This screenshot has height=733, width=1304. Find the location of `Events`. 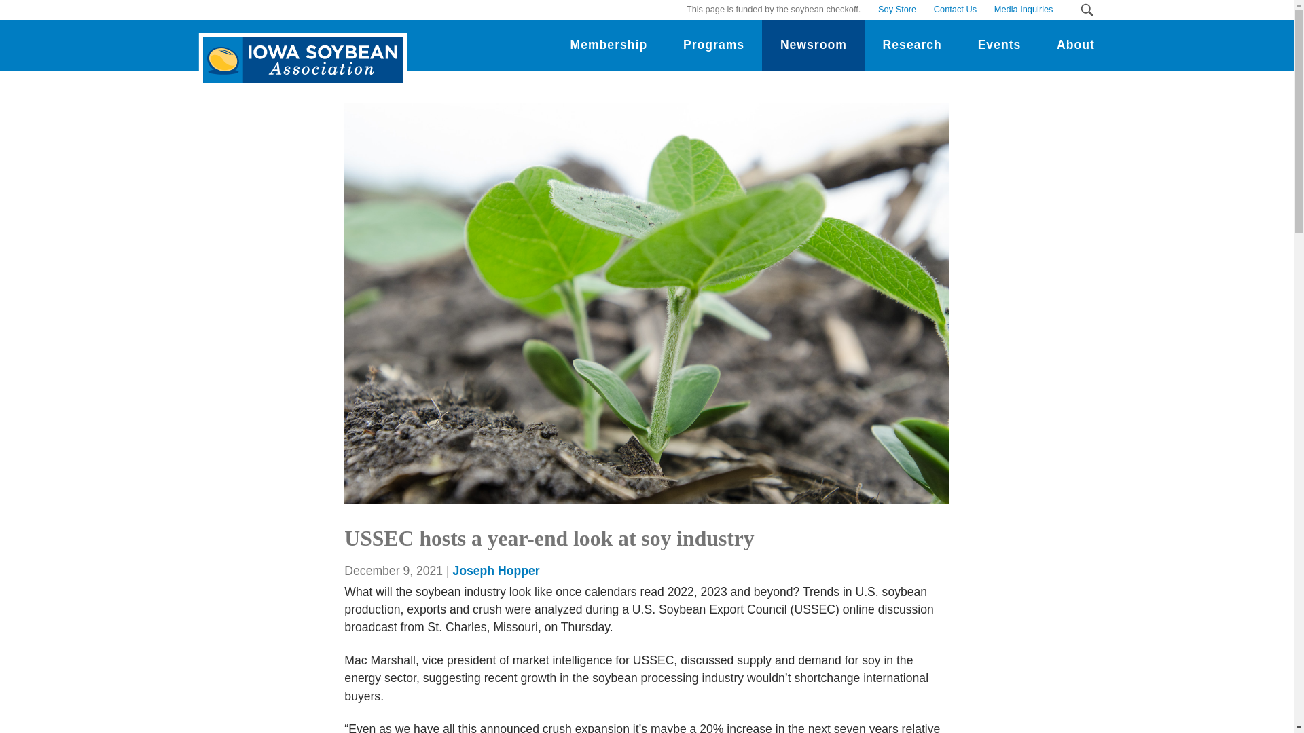

Events is located at coordinates (998, 45).